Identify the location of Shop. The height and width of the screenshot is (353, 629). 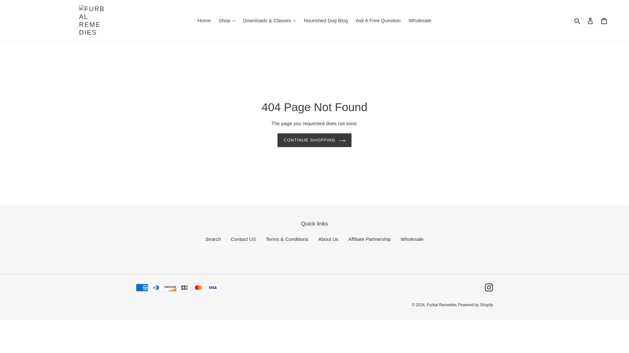
(227, 20).